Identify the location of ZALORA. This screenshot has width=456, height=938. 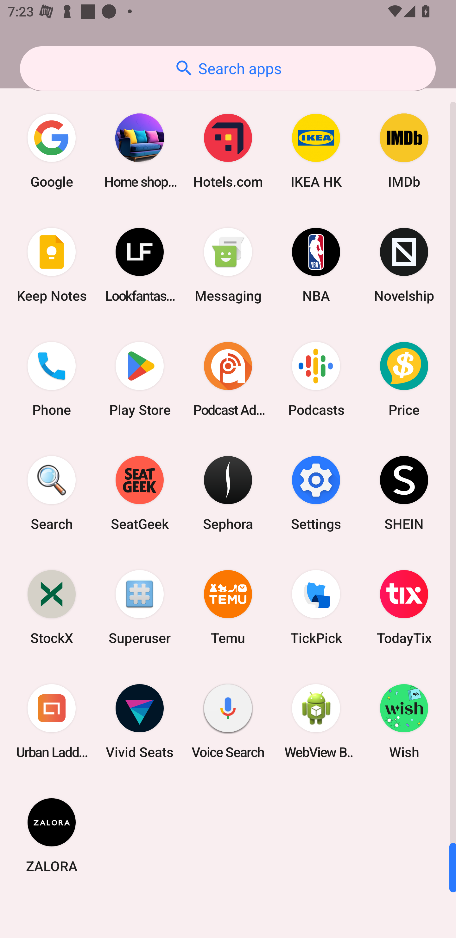
(52, 835).